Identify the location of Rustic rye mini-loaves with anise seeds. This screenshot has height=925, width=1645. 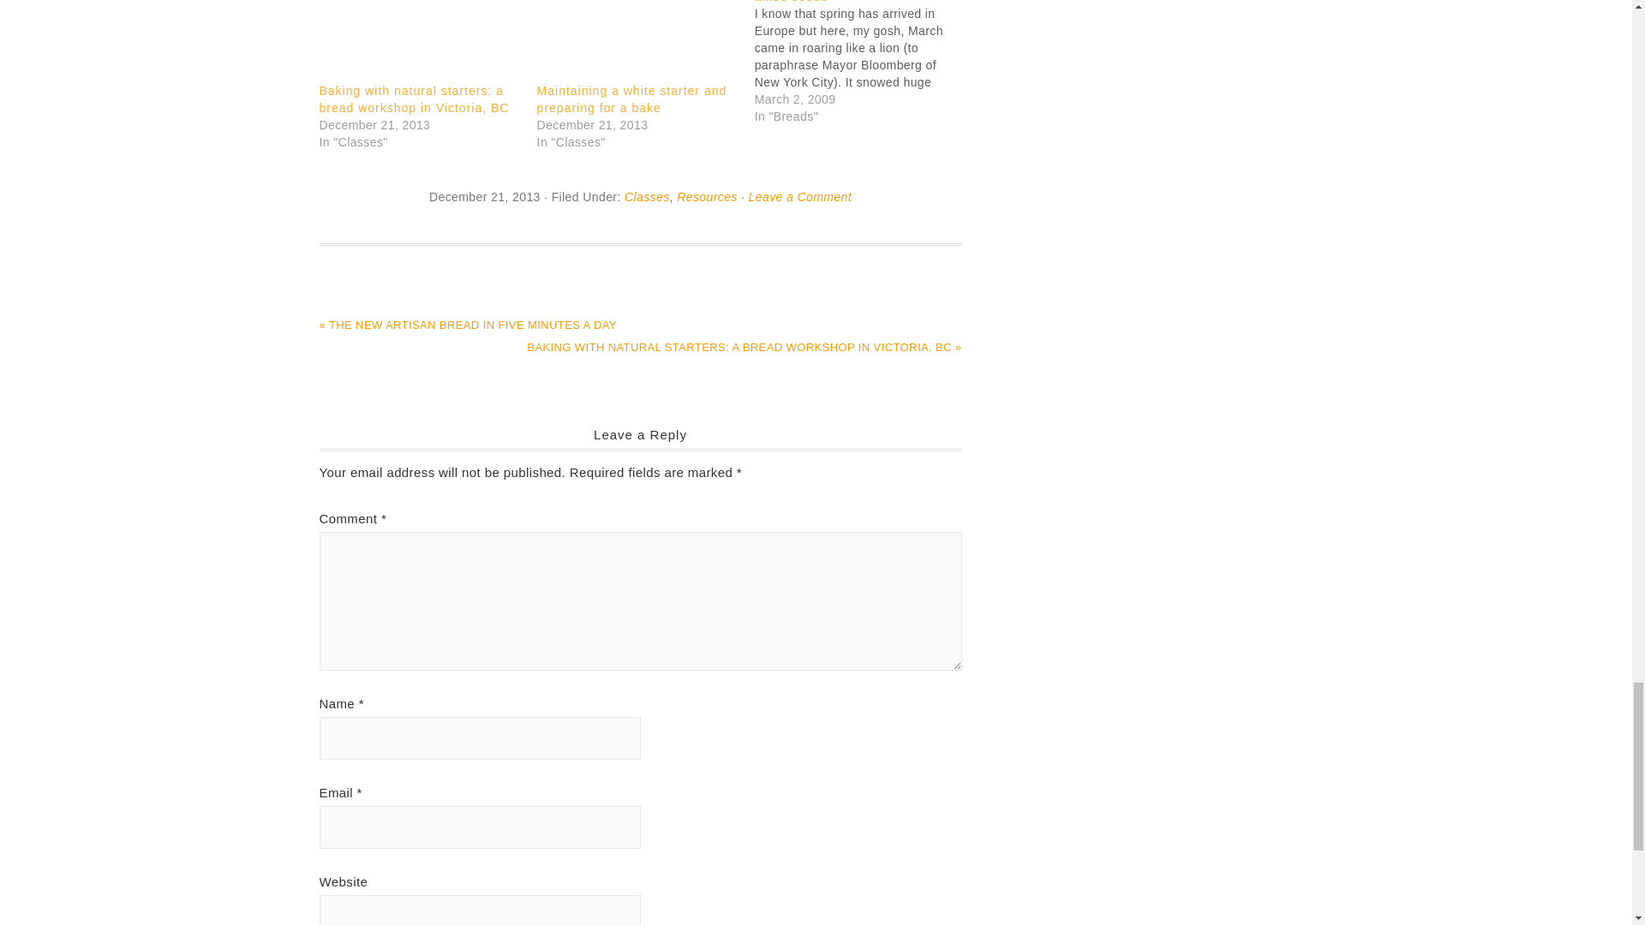
(837, 2).